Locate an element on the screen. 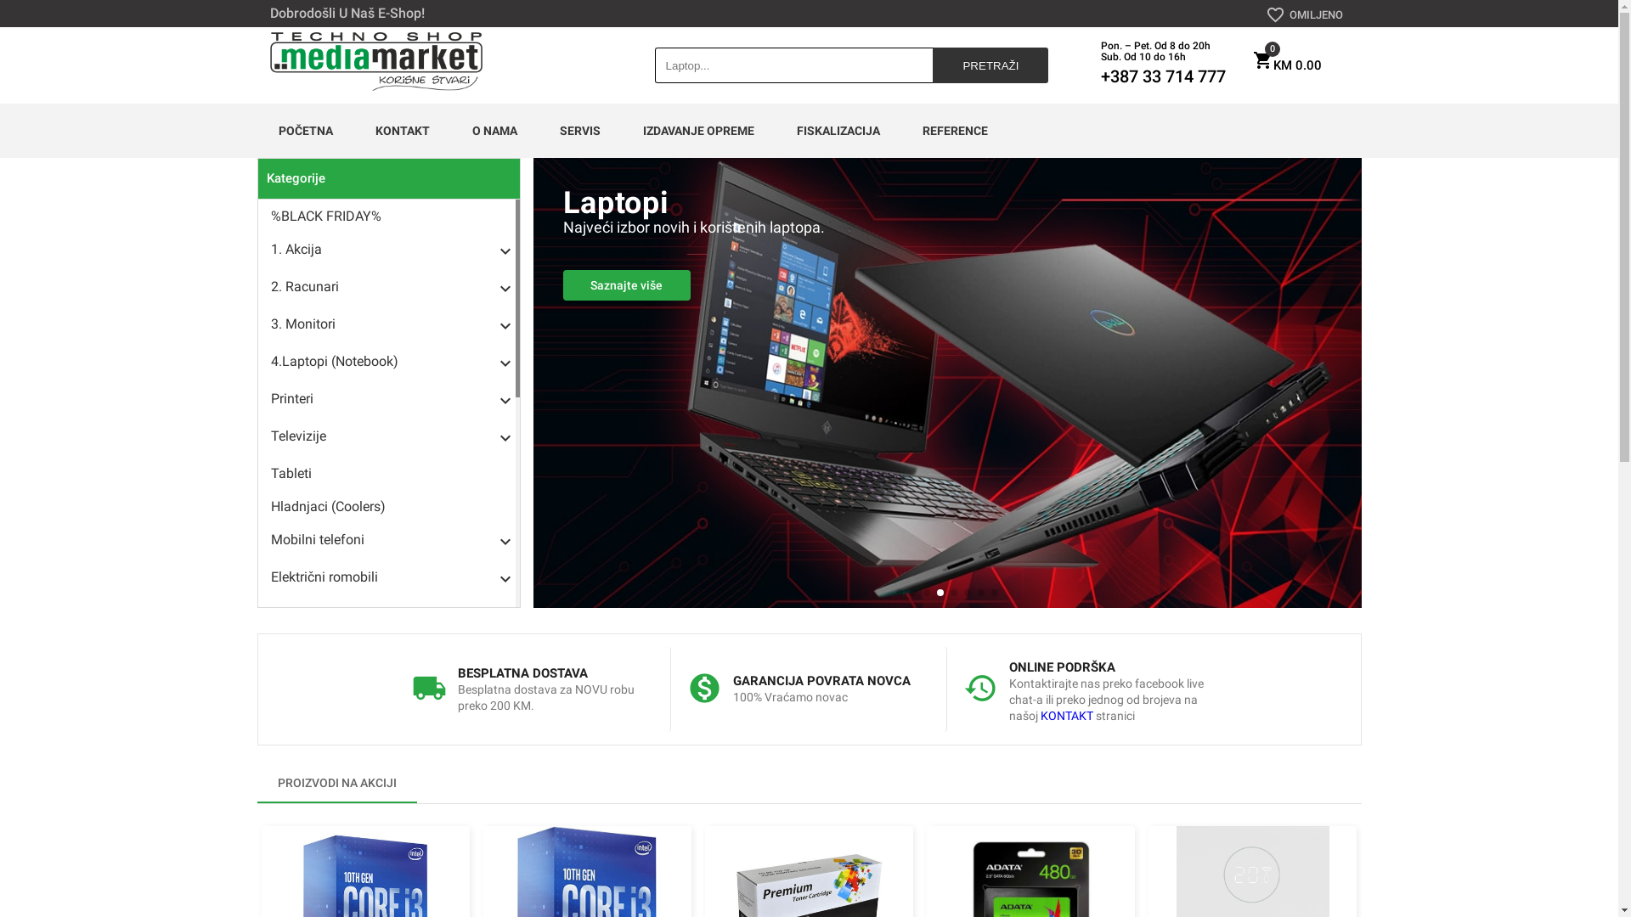 The height and width of the screenshot is (917, 1631). Mobilni telefoni
expand_more is located at coordinates (387, 542).